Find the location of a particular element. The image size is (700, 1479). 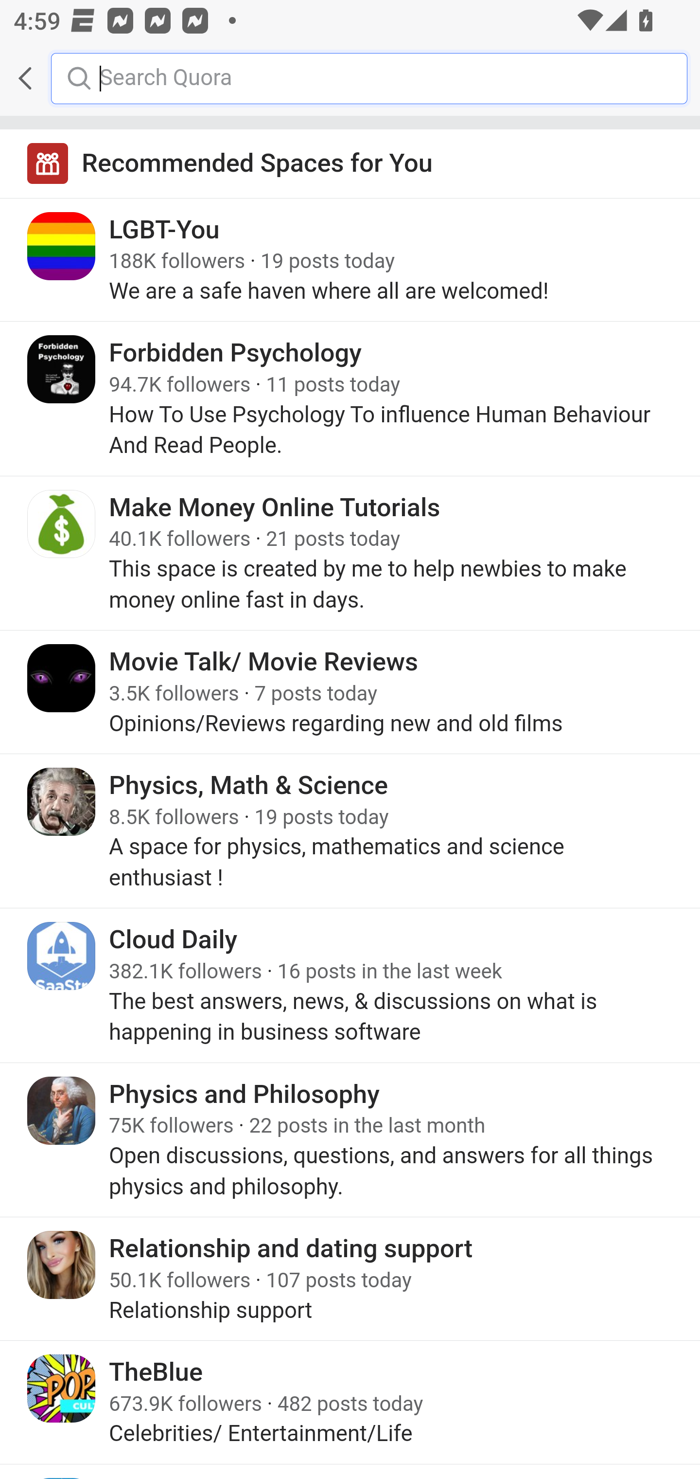

Icon for LGBT-You is located at coordinates (62, 246).